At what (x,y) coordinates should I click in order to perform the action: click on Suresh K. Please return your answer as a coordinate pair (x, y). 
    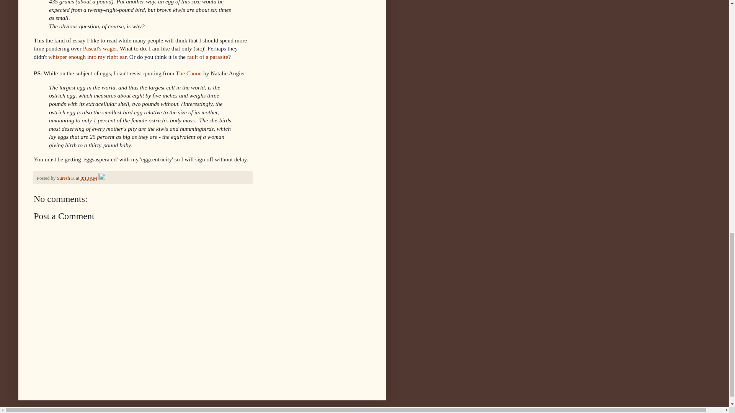
    Looking at the image, I should click on (66, 178).